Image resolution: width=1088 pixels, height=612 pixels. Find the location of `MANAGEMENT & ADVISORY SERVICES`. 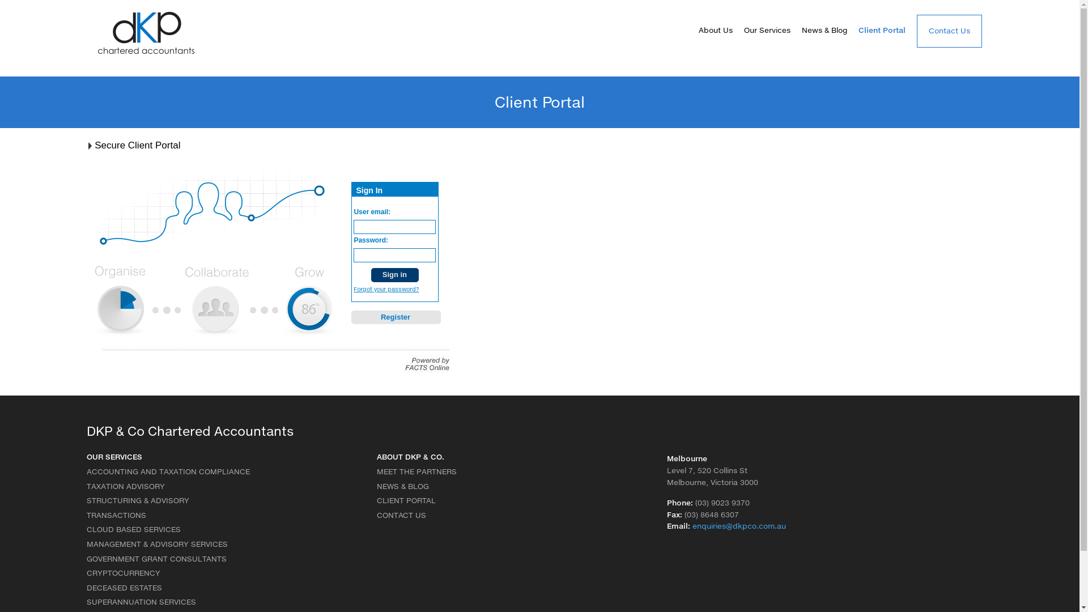

MANAGEMENT & ADVISORY SERVICES is located at coordinates (156, 547).